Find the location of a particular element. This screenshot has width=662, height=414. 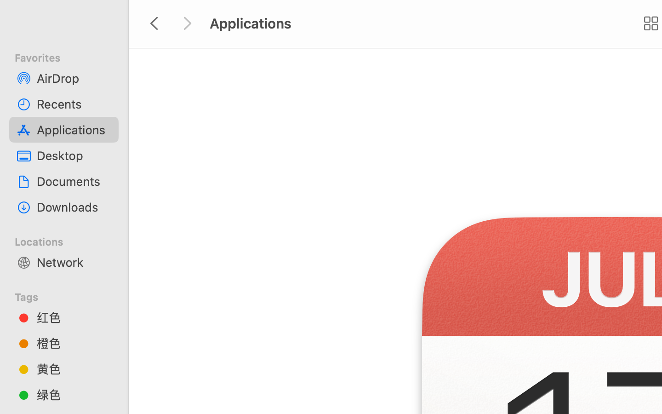

Favorites is located at coordinates (69, 57).